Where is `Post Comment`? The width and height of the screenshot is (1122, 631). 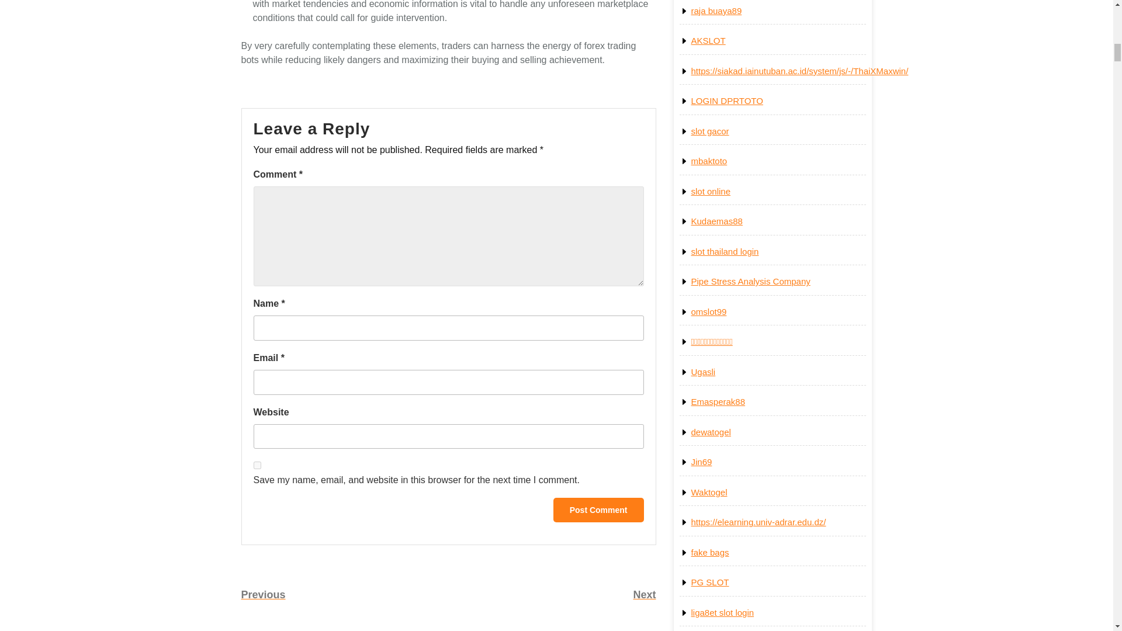 Post Comment is located at coordinates (553, 595).